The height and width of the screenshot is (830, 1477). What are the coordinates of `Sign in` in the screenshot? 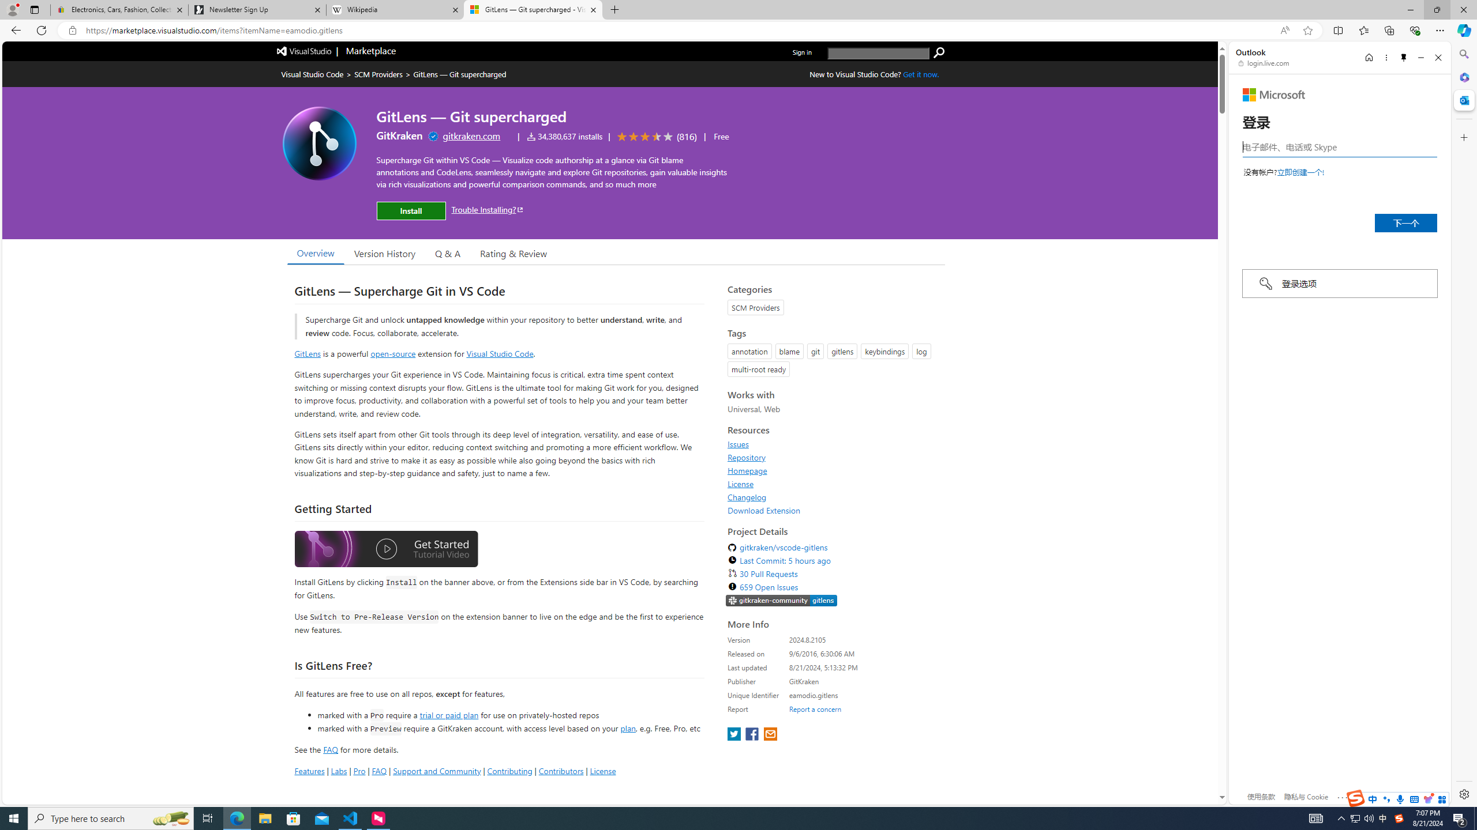 It's located at (802, 52).